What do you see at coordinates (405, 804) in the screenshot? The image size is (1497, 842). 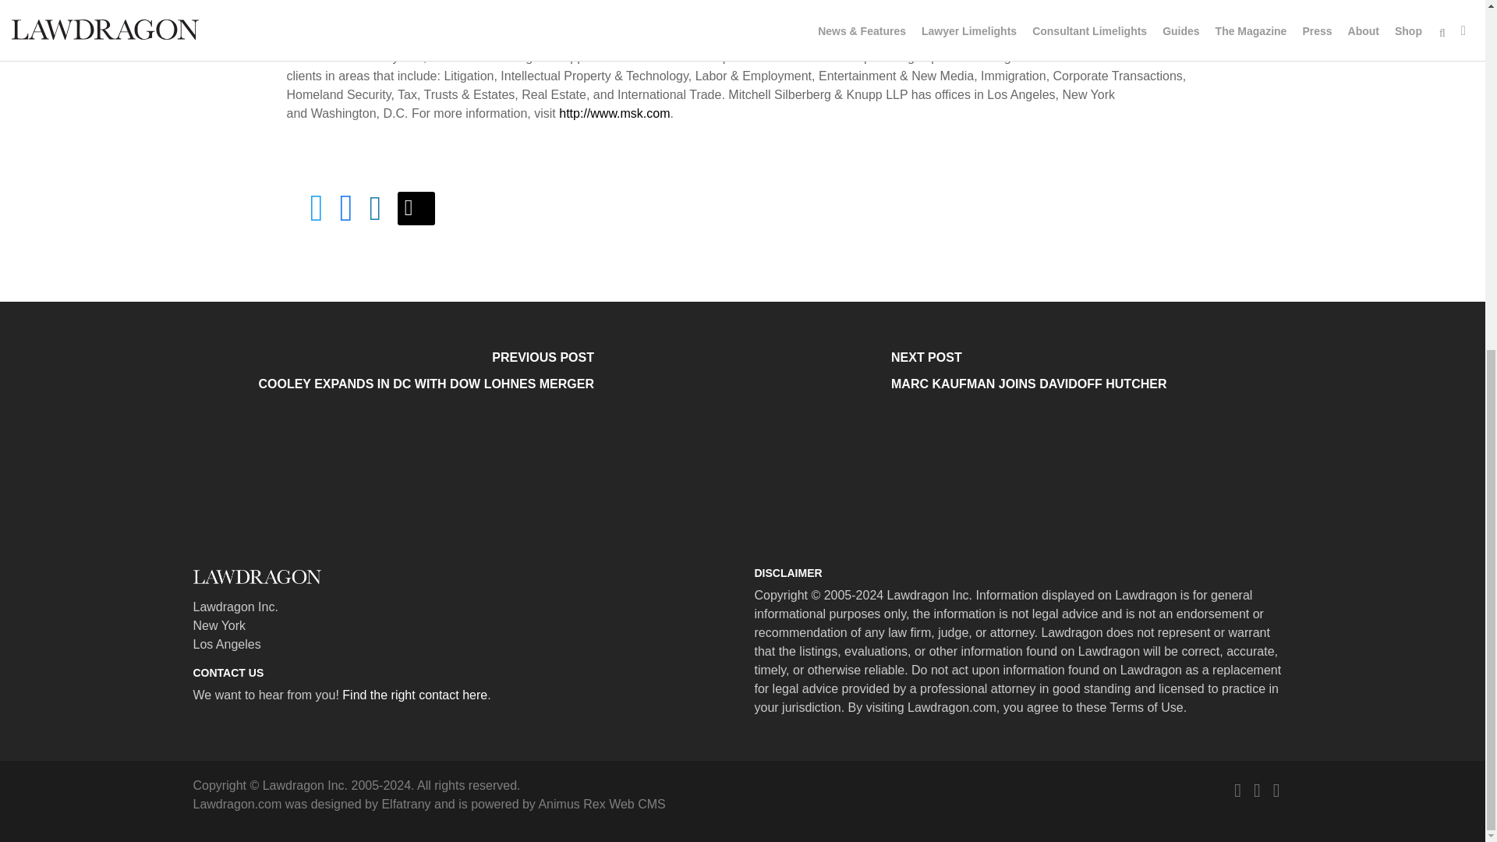 I see `Elfatrany` at bounding box center [405, 804].